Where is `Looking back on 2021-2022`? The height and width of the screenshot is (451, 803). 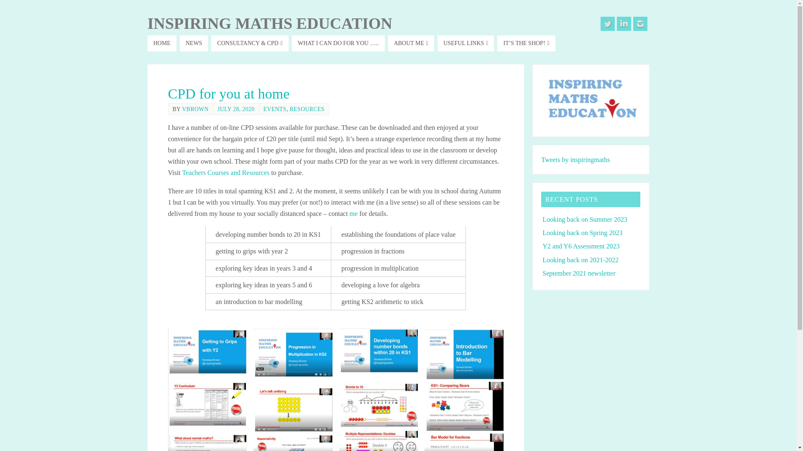
Looking back on 2021-2022 is located at coordinates (581, 260).